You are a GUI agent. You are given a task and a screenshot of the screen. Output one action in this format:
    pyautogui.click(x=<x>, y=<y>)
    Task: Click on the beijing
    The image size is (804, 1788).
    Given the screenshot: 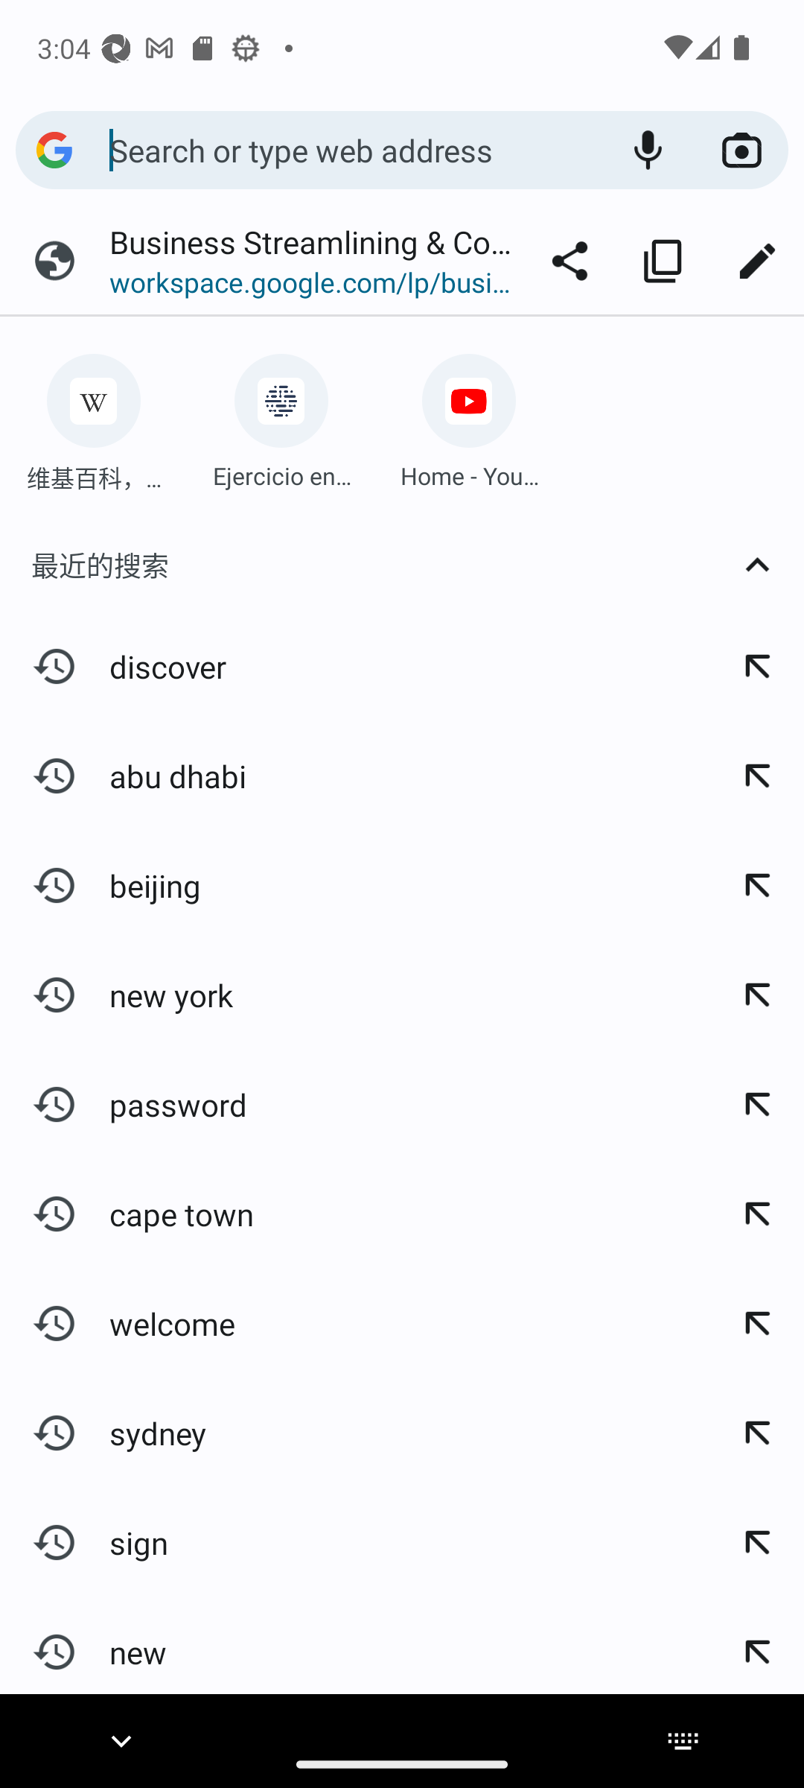 What is the action you would take?
    pyautogui.click(x=354, y=886)
    